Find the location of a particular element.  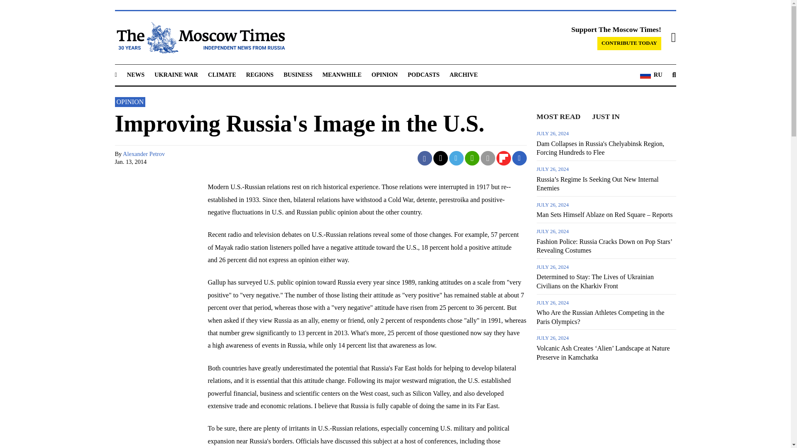

Share on WhatsApp is located at coordinates (472, 158).